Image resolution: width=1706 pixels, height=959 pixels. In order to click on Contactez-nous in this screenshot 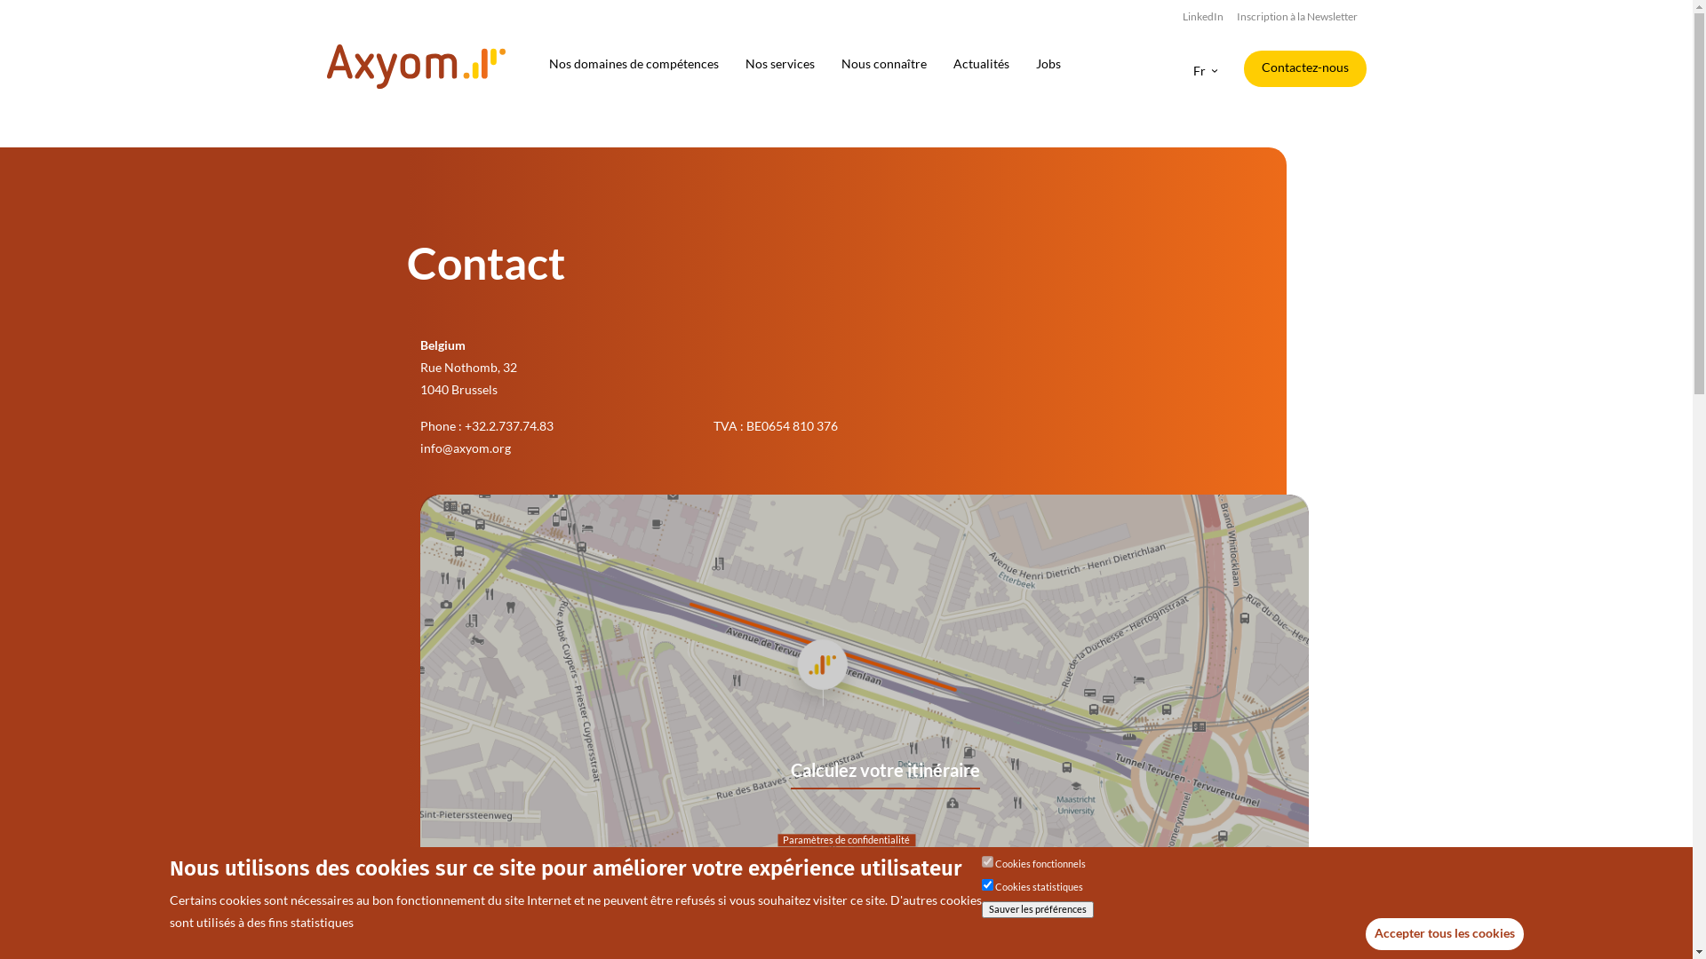, I will do `click(1305, 69)`.